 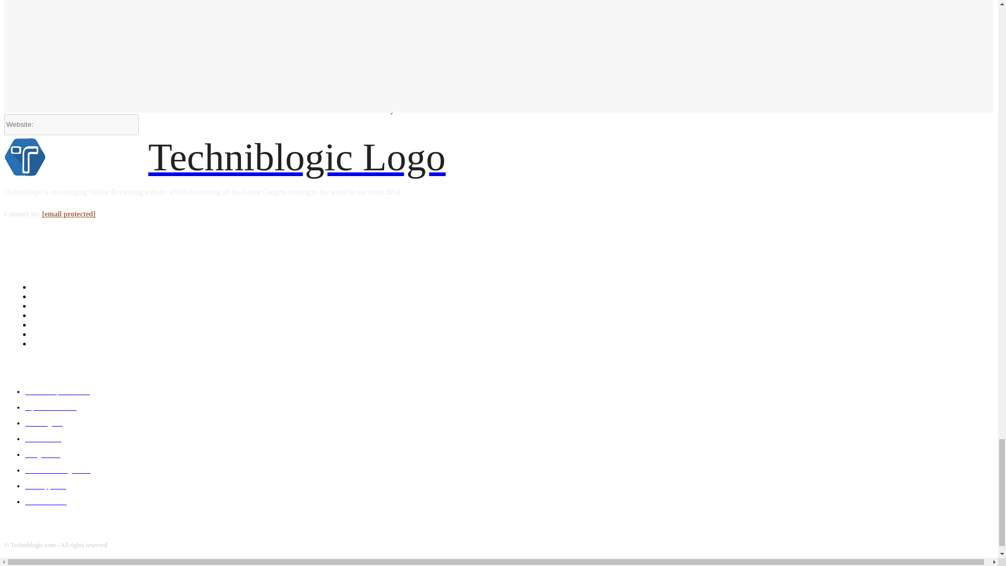 I want to click on Post Comment, so click(x=714, y=107).